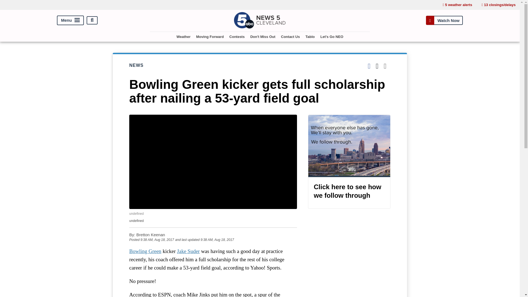 The width and height of the screenshot is (528, 297). Describe the element at coordinates (70, 20) in the screenshot. I see `Menu` at that location.